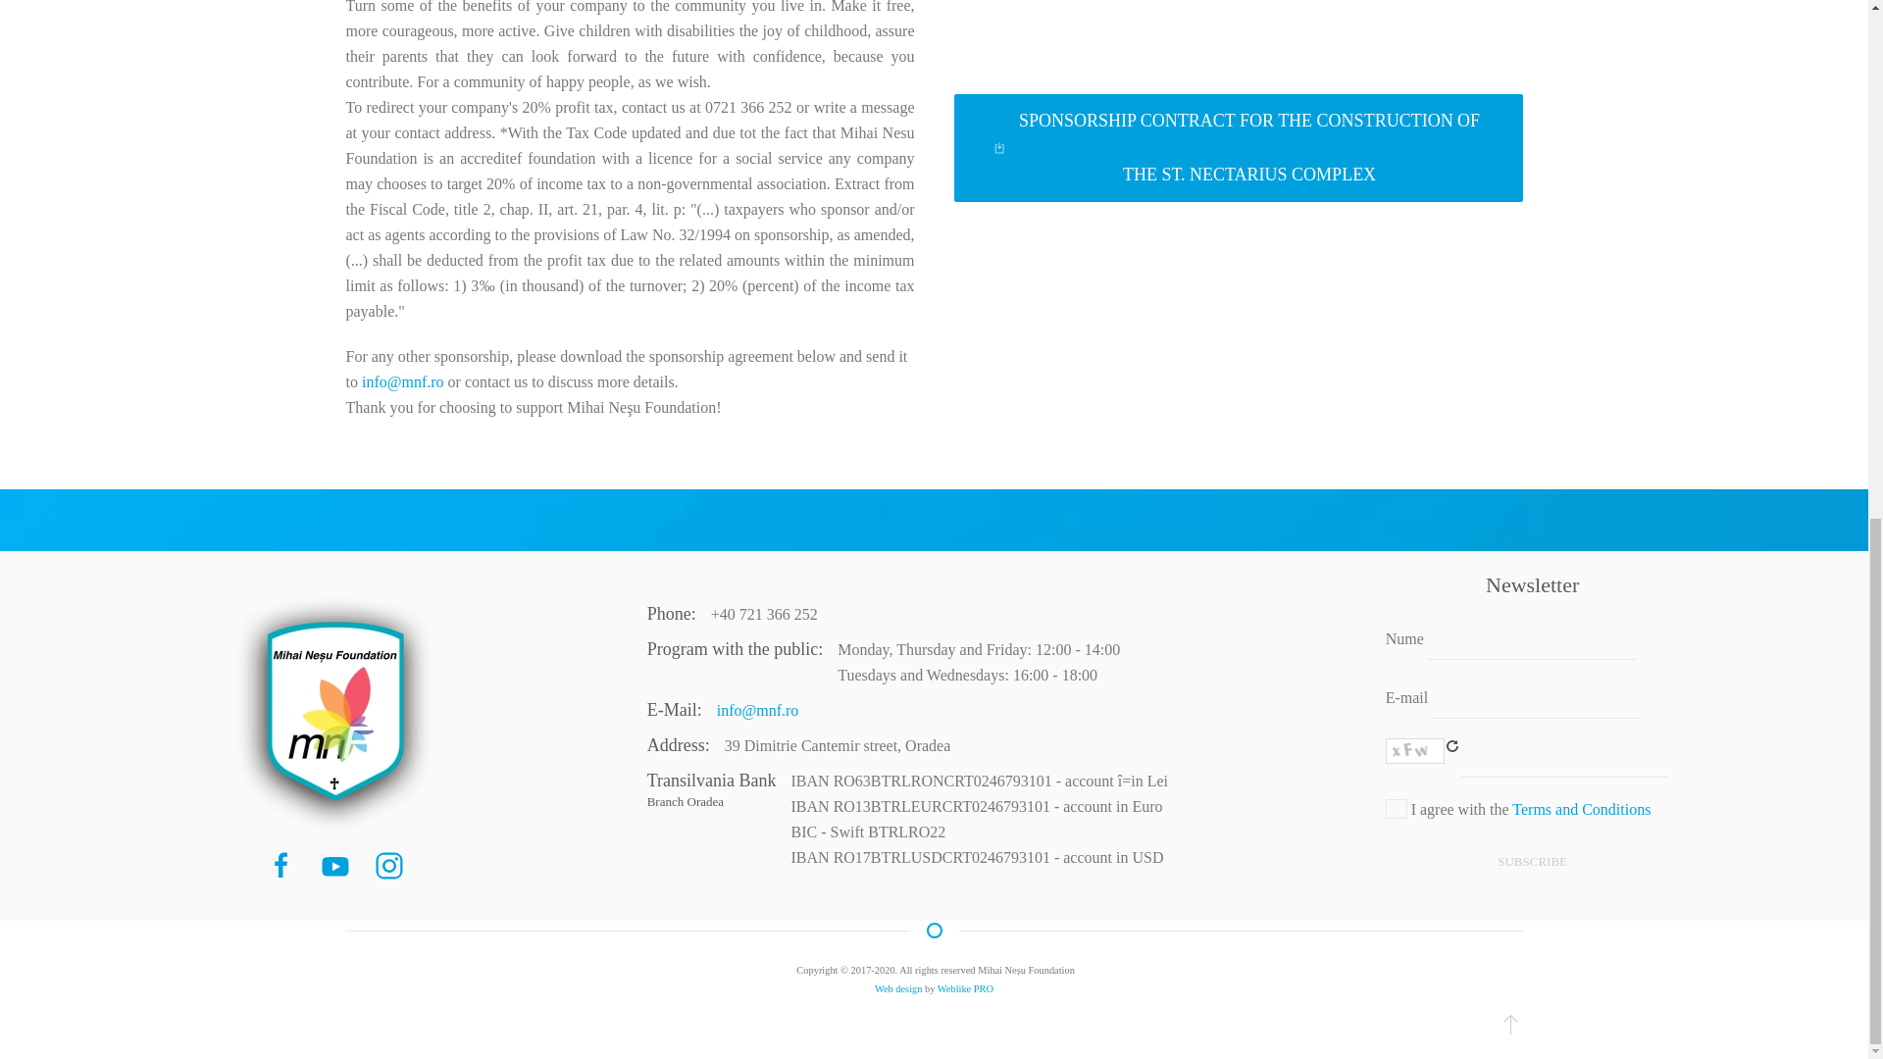  What do you see at coordinates (1414, 750) in the screenshot?
I see `The captcha is invalid, please try again` at bounding box center [1414, 750].